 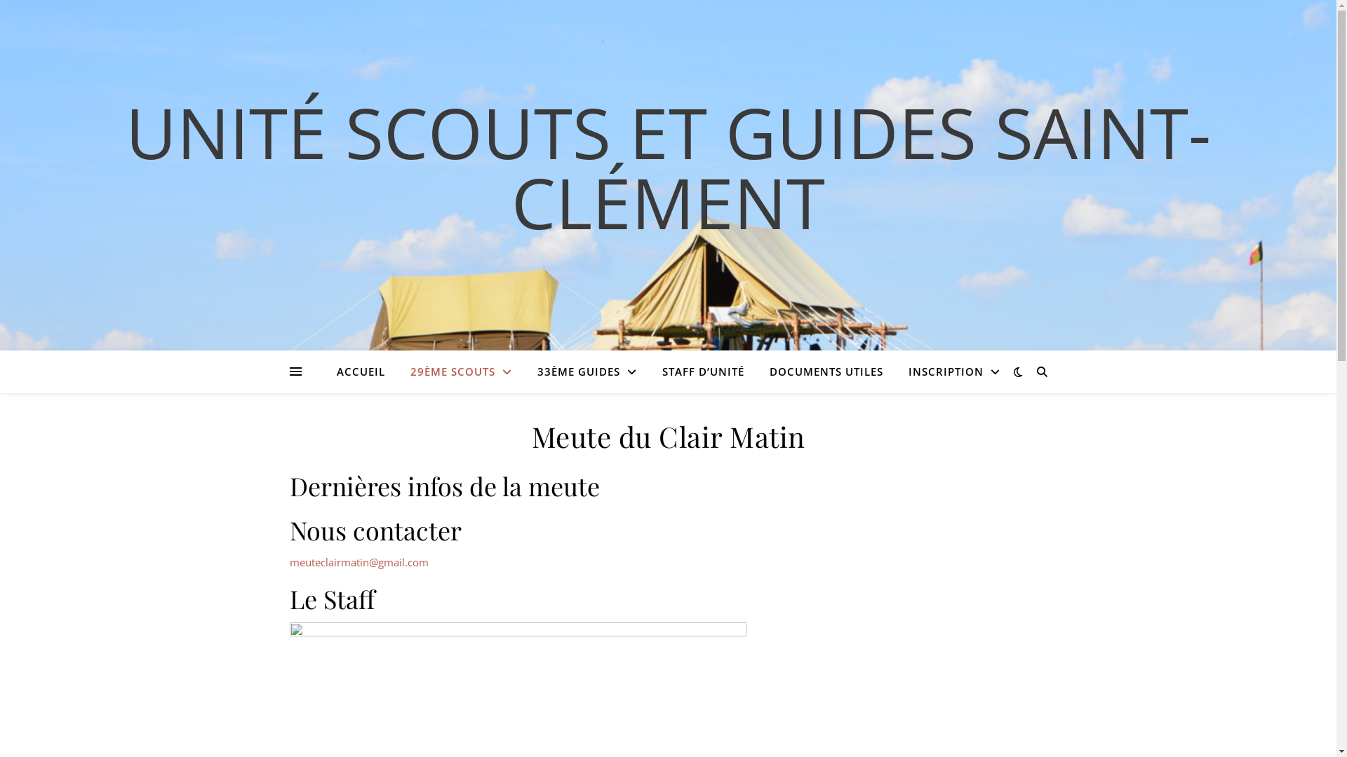 What do you see at coordinates (366, 371) in the screenshot?
I see `ACCUEIL` at bounding box center [366, 371].